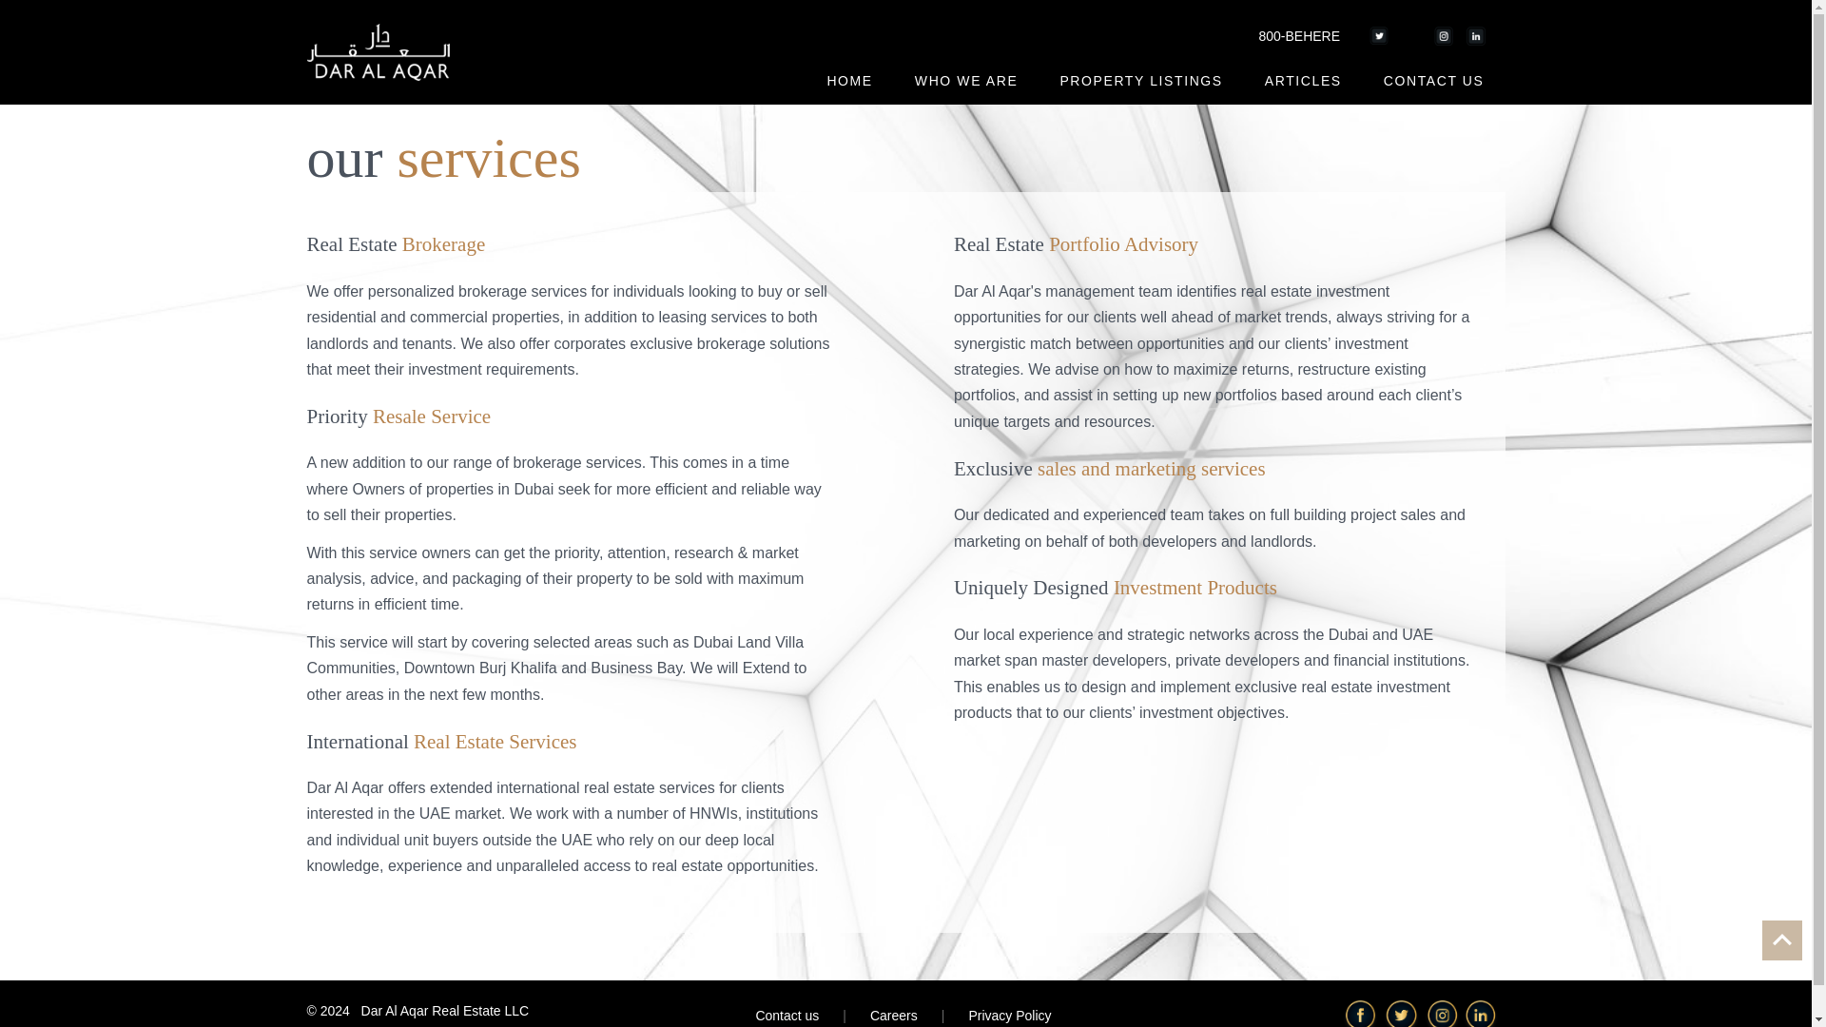 The width and height of the screenshot is (1826, 1027). What do you see at coordinates (787, 1016) in the screenshot?
I see `Contact us` at bounding box center [787, 1016].